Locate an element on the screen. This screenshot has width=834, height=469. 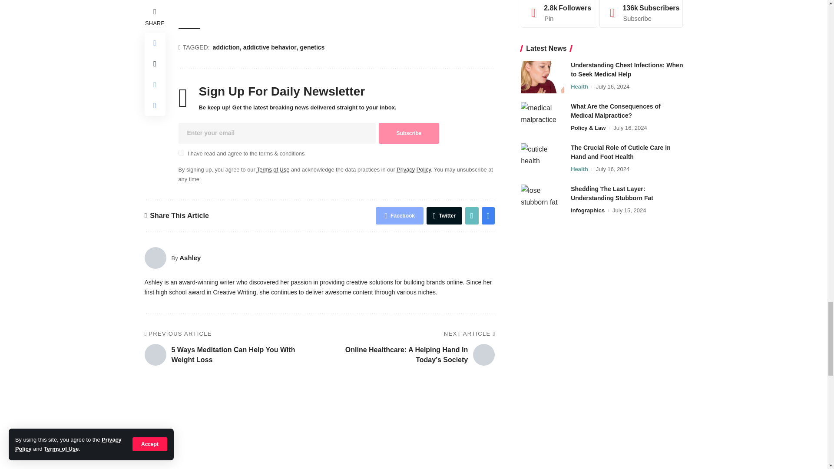
Subscribe is located at coordinates (408, 133).